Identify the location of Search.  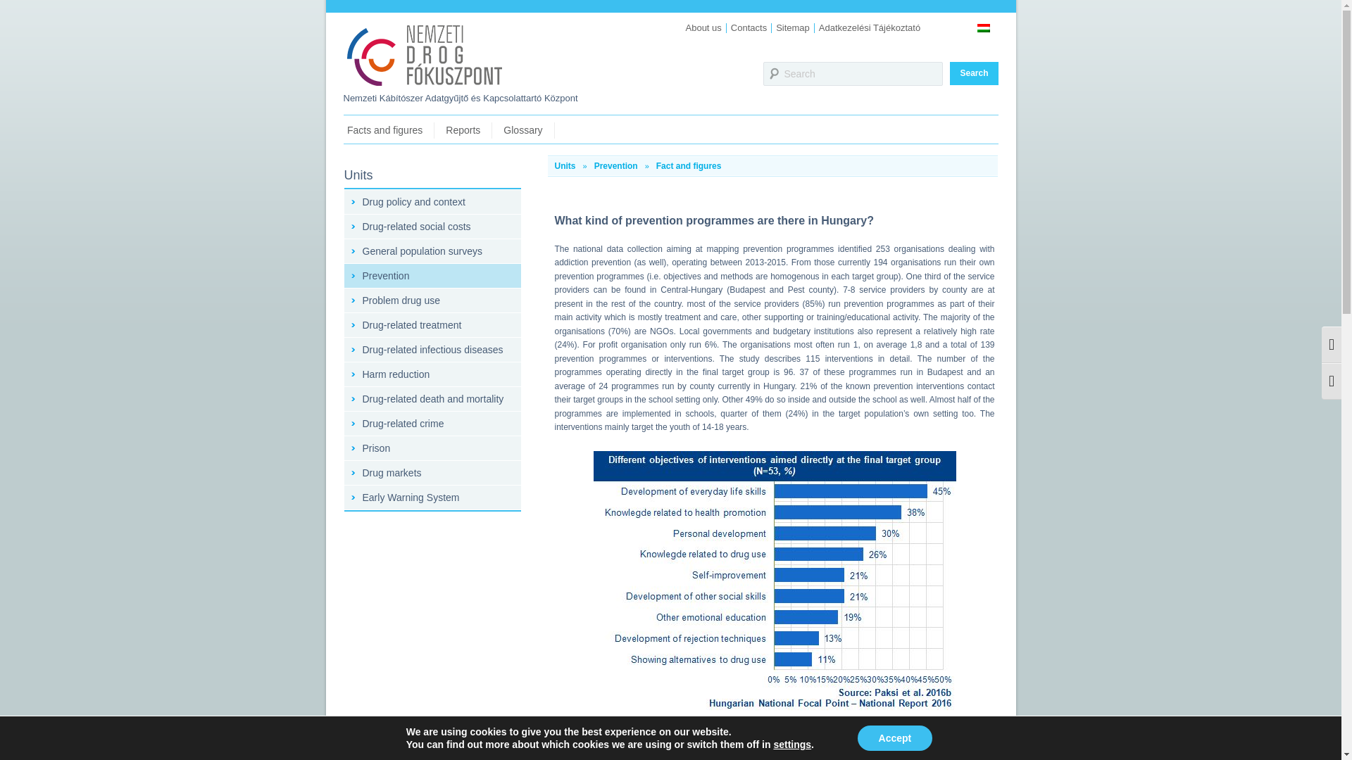
(853, 73).